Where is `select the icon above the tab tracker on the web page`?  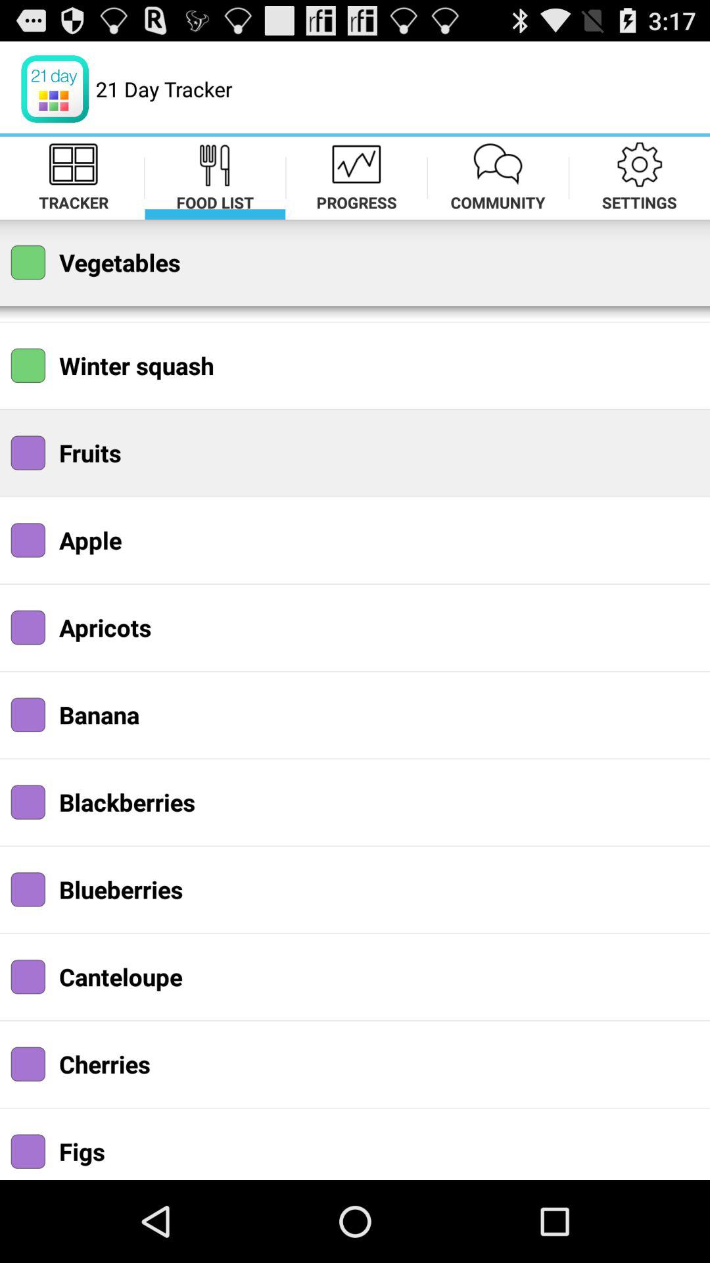 select the icon above the tab tracker on the web page is located at coordinates (74, 164).